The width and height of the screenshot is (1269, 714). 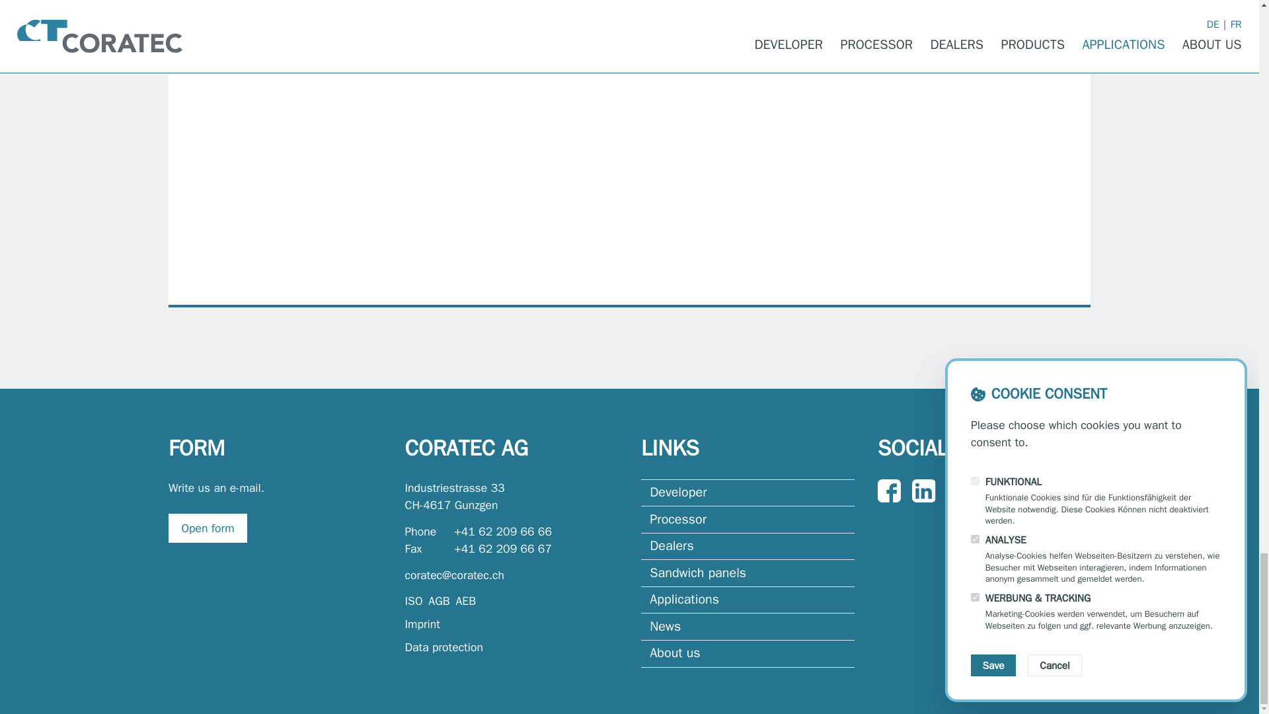 I want to click on Dealers, so click(x=454, y=496).